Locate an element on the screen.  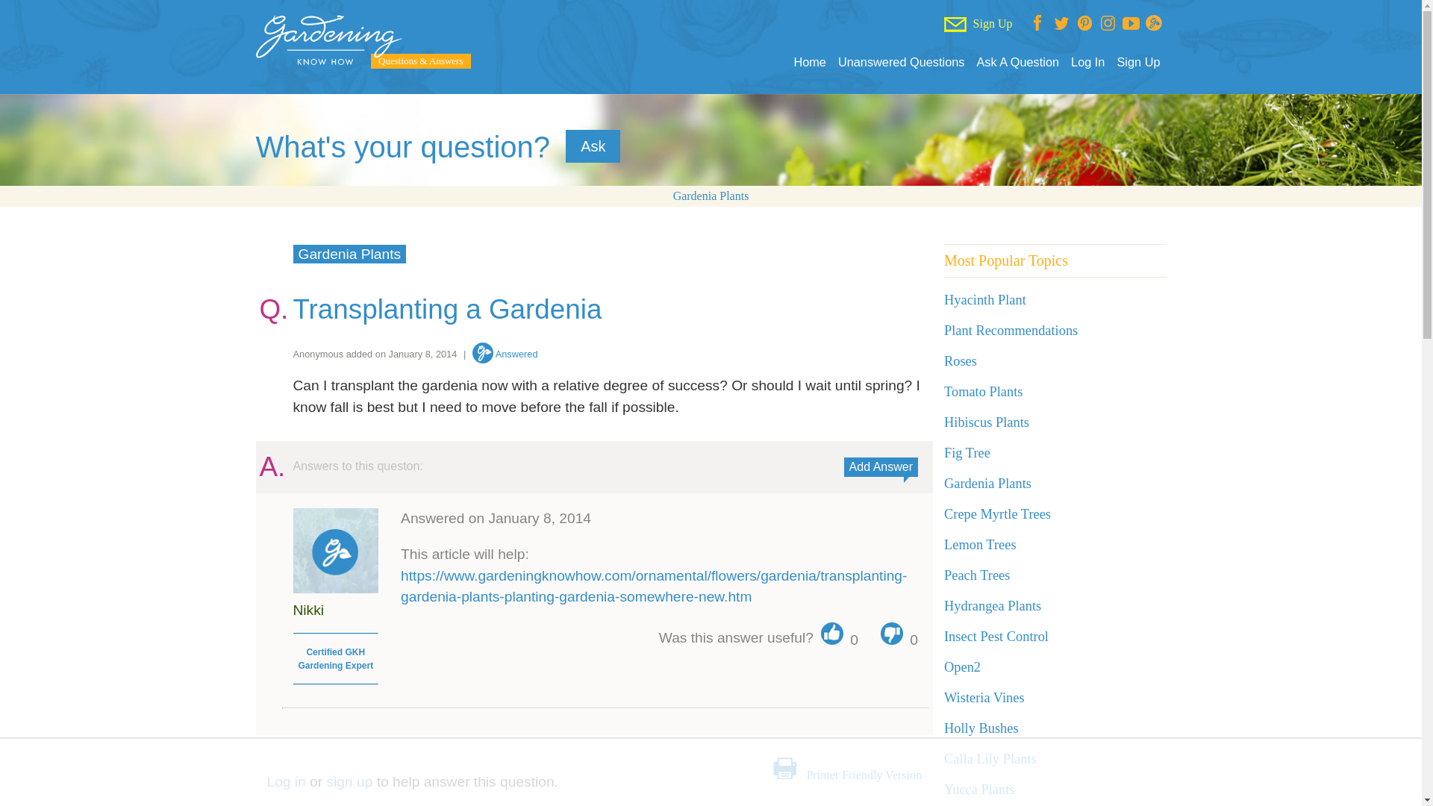
Hyacinth Plant is located at coordinates (985, 300).